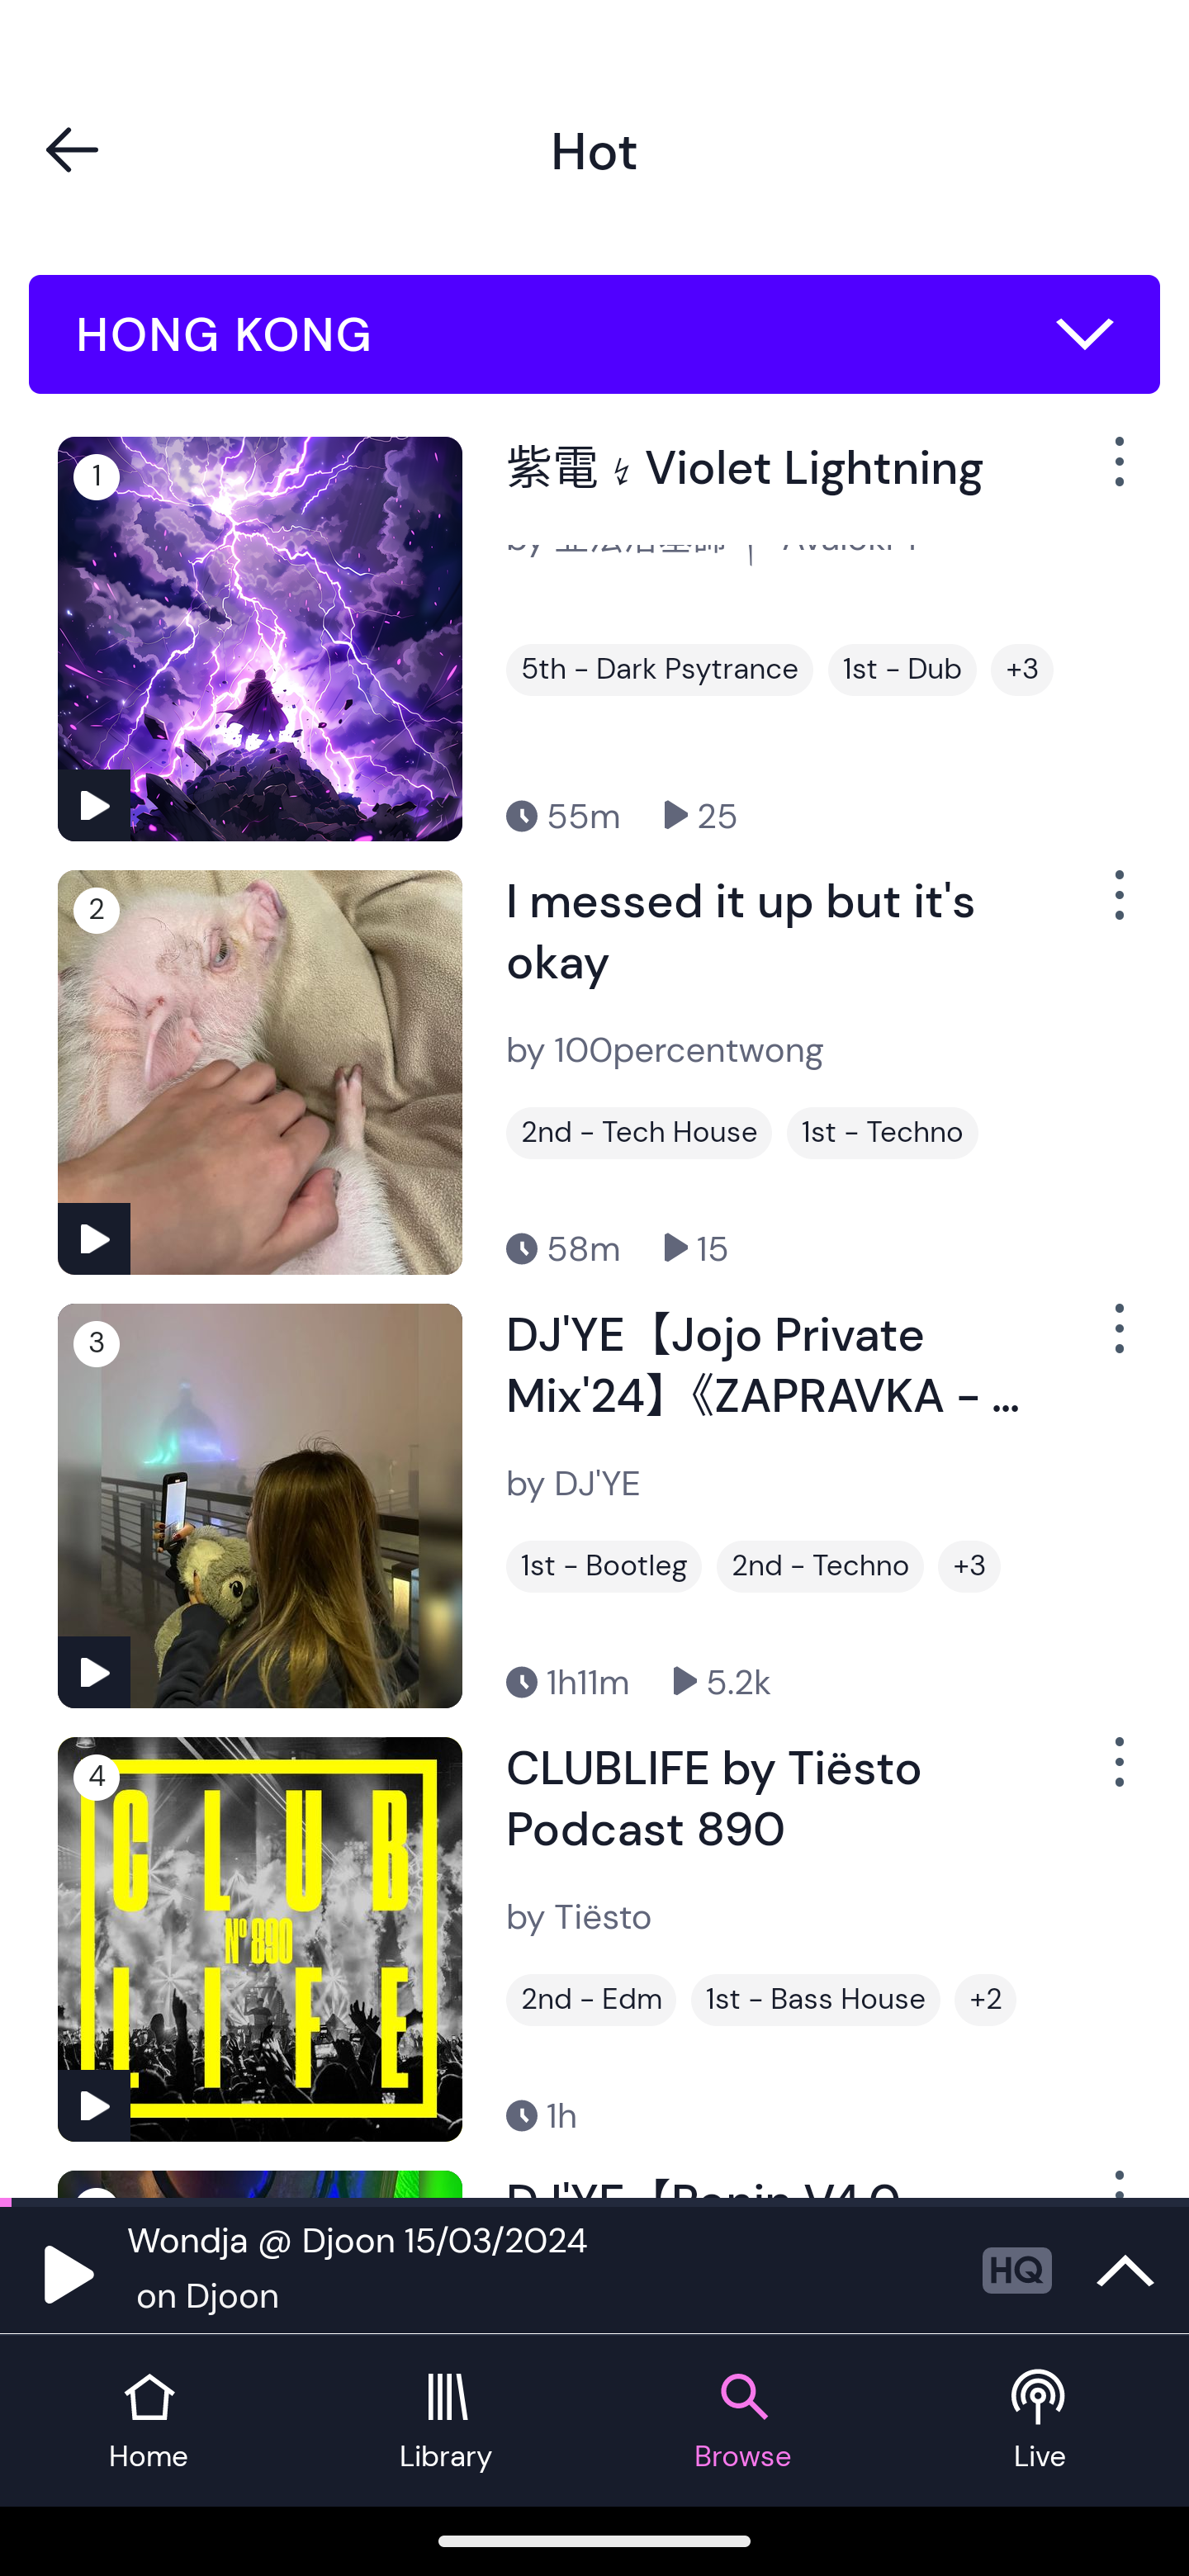 Image resolution: width=1189 pixels, height=2576 pixels. Describe the element at coordinates (1040, 2421) in the screenshot. I see `Live tab Live` at that location.